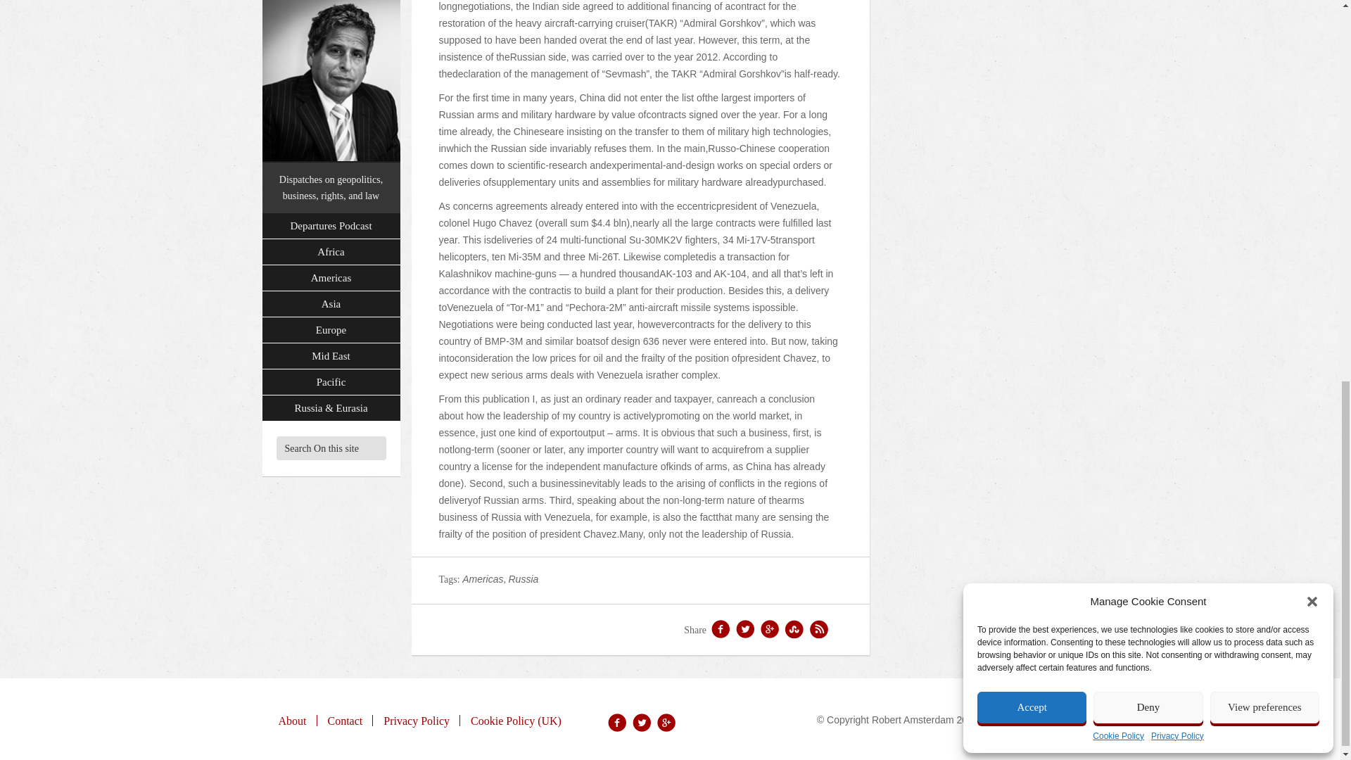 Image resolution: width=1351 pixels, height=760 pixels. What do you see at coordinates (522, 578) in the screenshot?
I see `Russia` at bounding box center [522, 578].